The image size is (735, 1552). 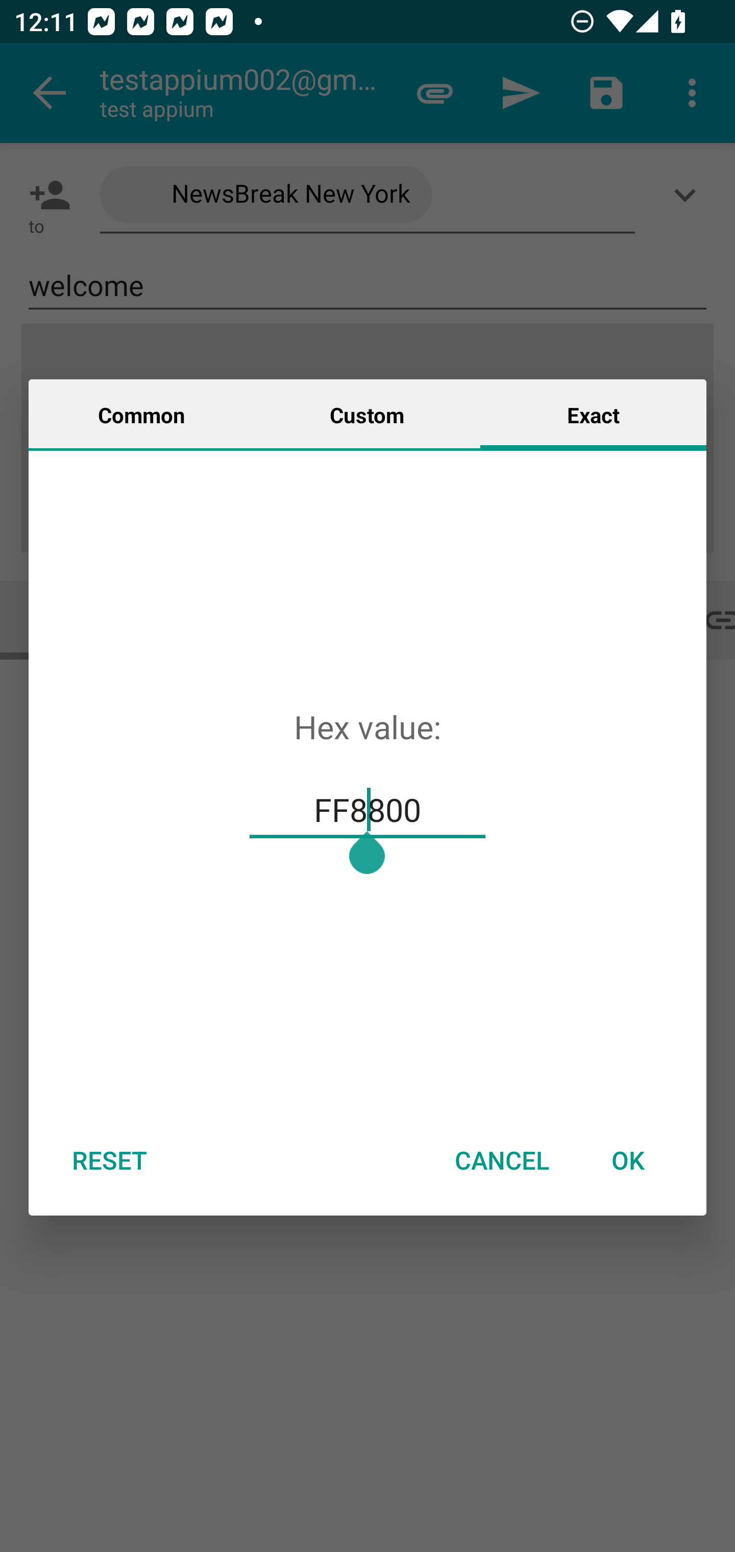 What do you see at coordinates (367, 414) in the screenshot?
I see `Custom` at bounding box center [367, 414].